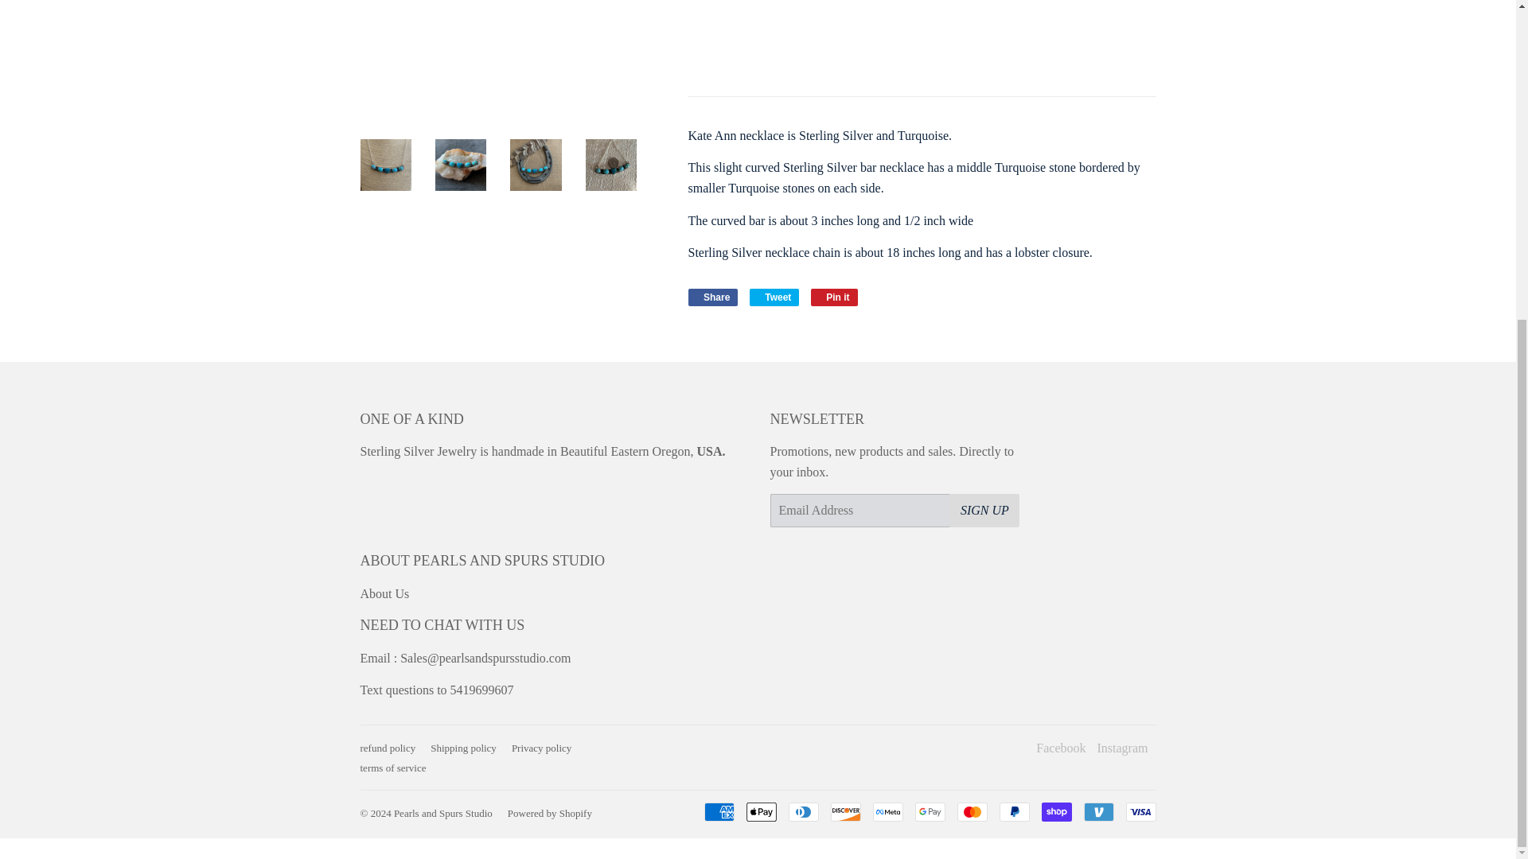 This screenshot has height=859, width=1528. I want to click on Pearls and Spurs Studio on Facebook, so click(1060, 748).